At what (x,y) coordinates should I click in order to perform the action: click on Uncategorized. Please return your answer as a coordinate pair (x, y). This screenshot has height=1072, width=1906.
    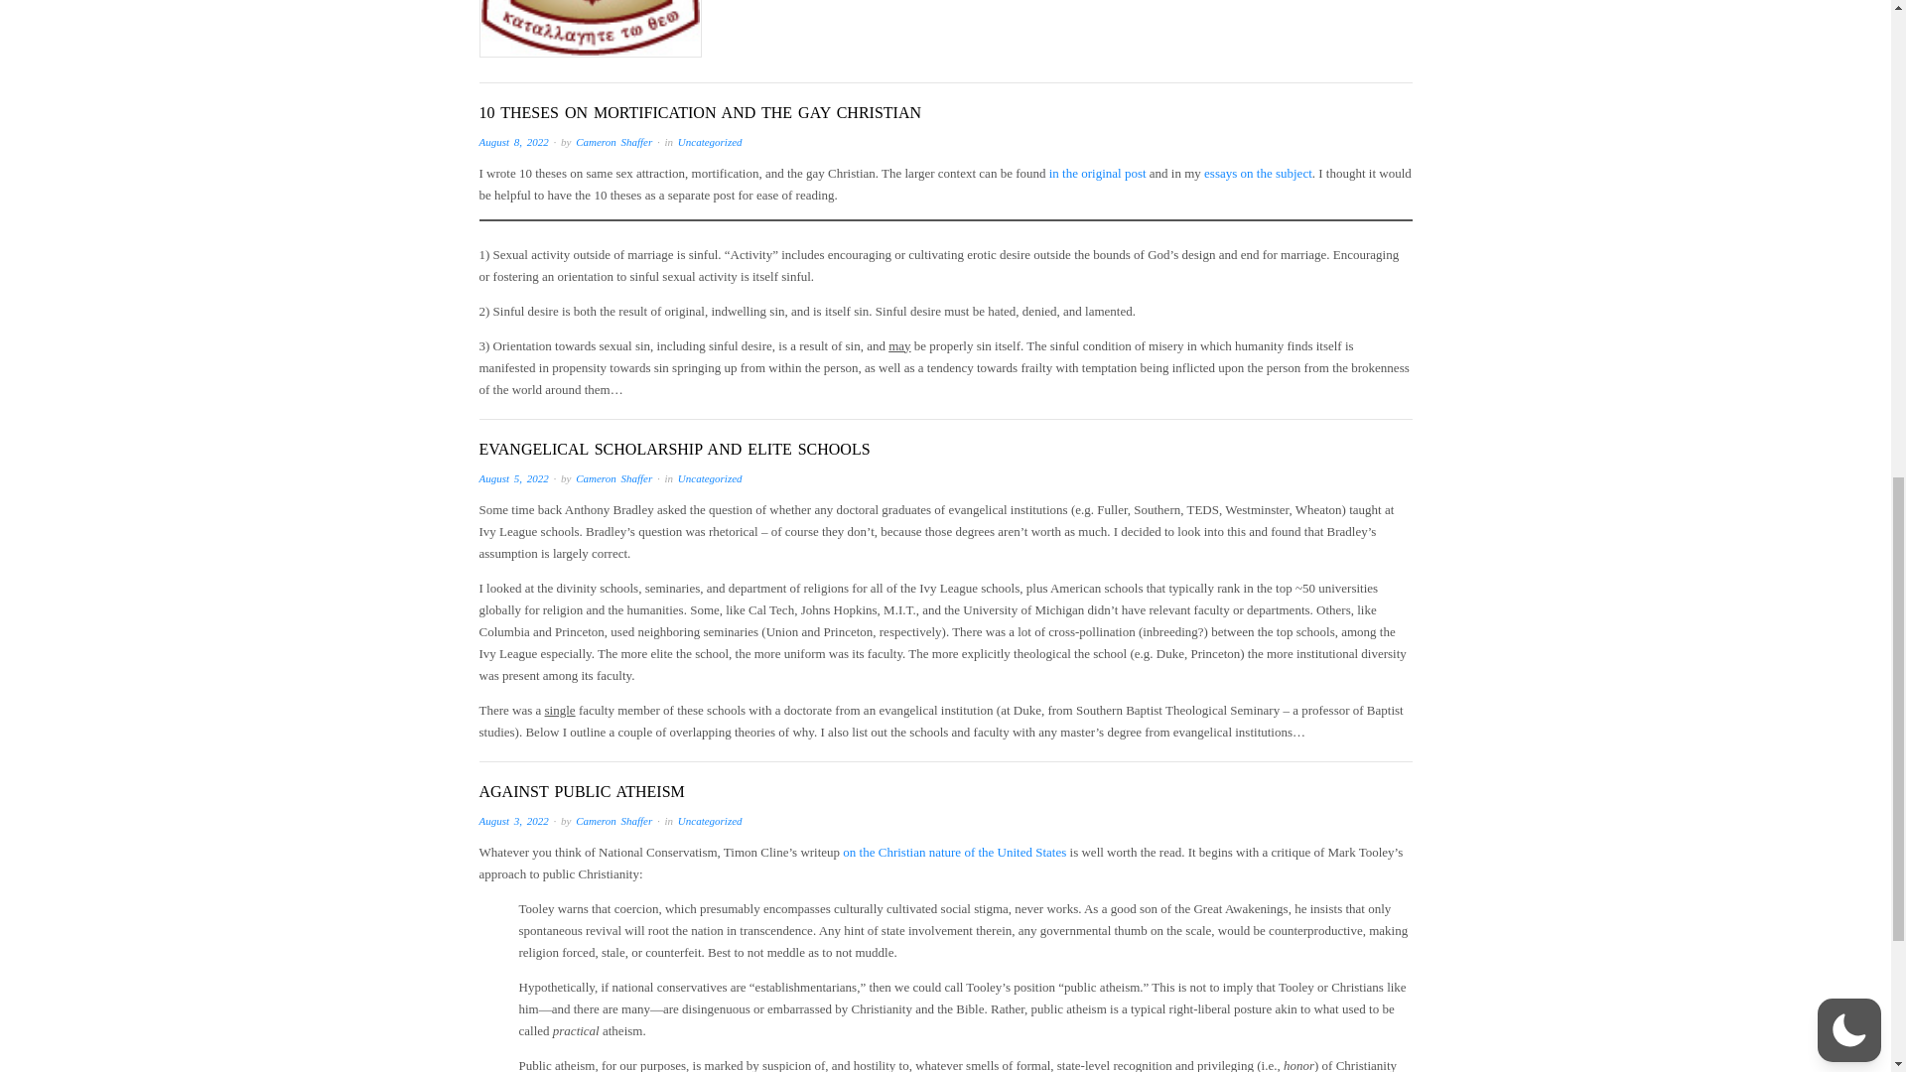
    Looking at the image, I should click on (711, 478).